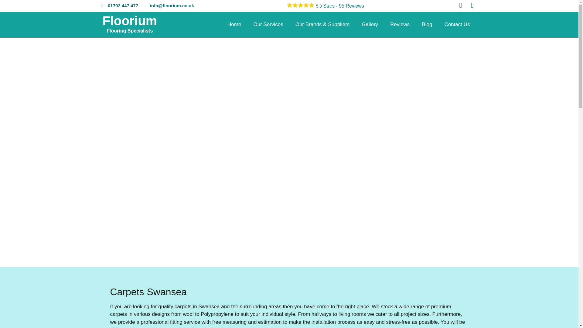 The height and width of the screenshot is (328, 583). Describe the element at coordinates (370, 24) in the screenshot. I see `Blog` at that location.